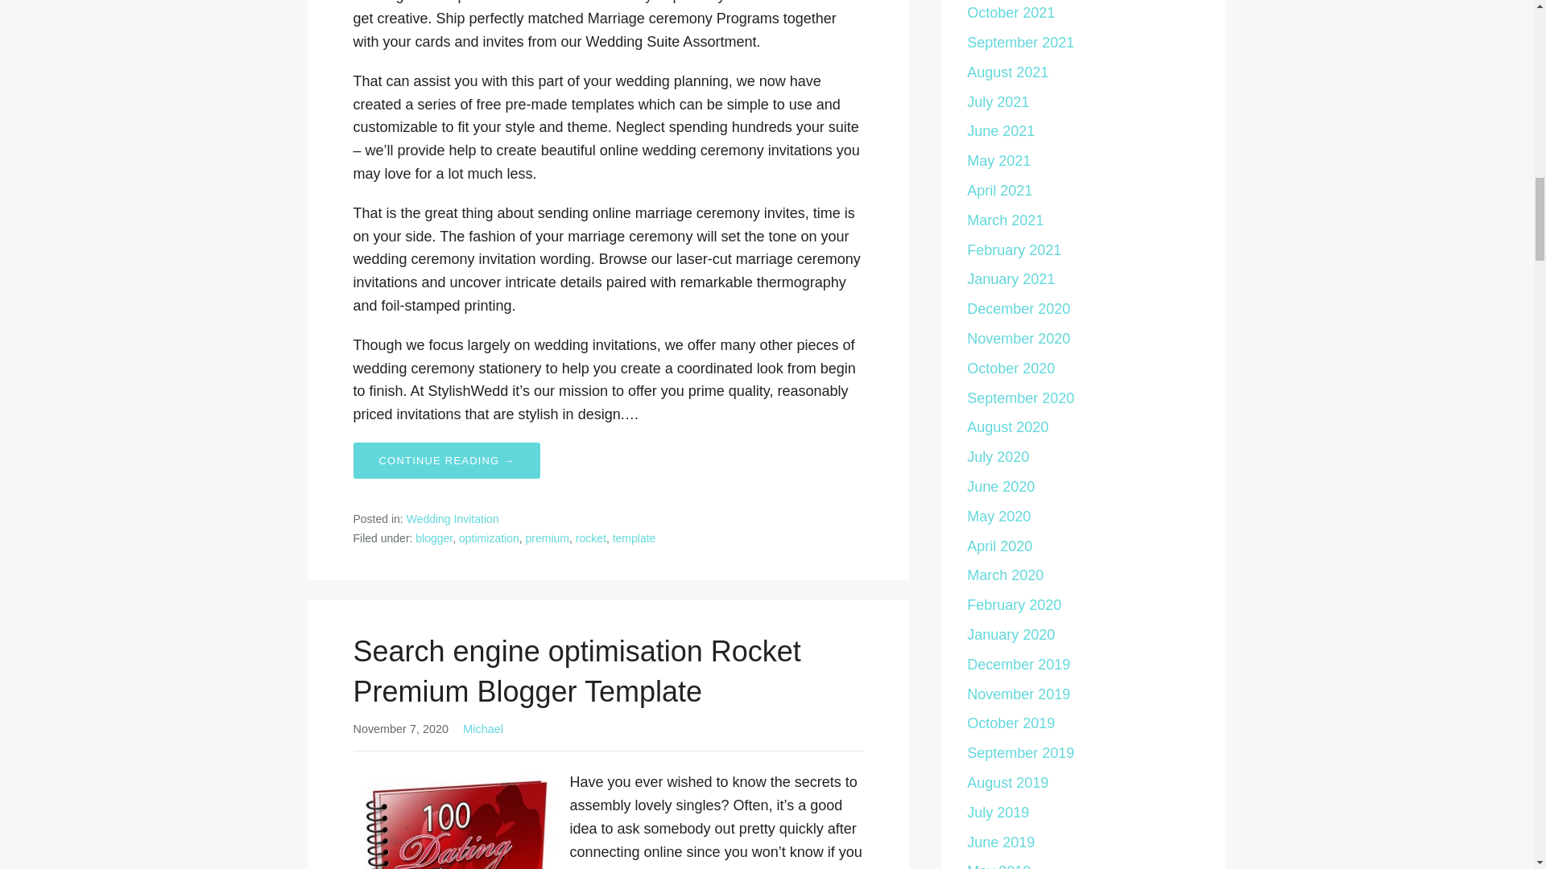 The image size is (1546, 869). What do you see at coordinates (453, 519) in the screenshot?
I see `Wedding Invitation` at bounding box center [453, 519].